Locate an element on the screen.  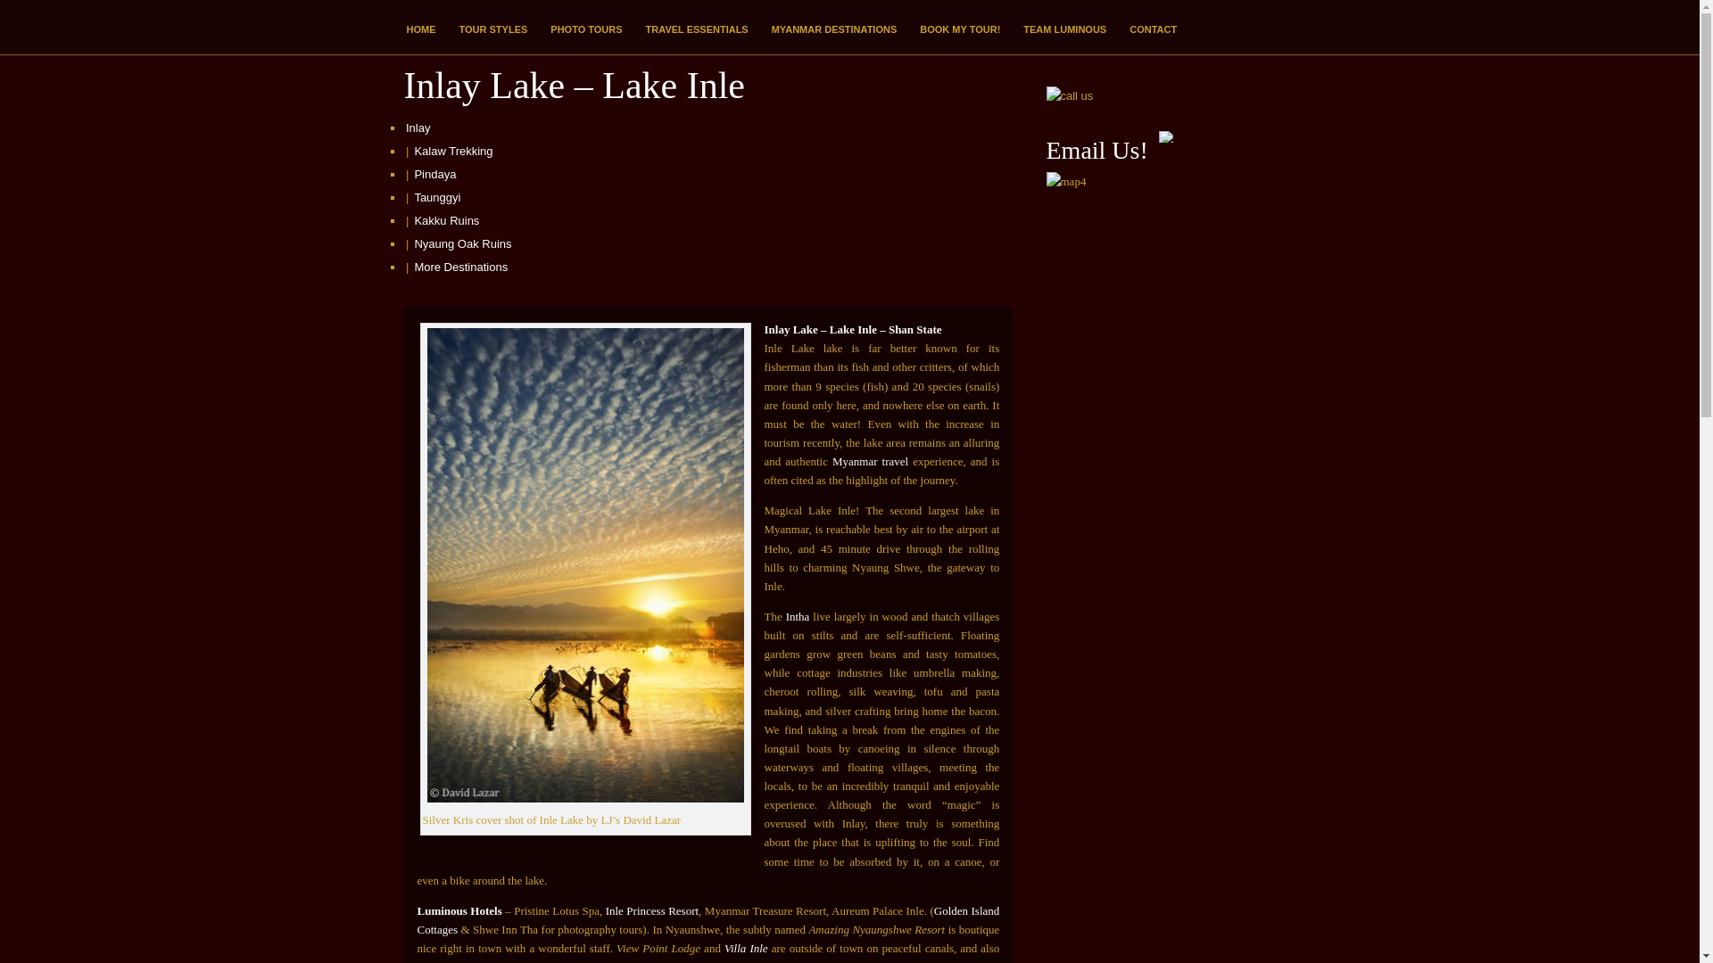
Myanmar travel is located at coordinates (870, 460).